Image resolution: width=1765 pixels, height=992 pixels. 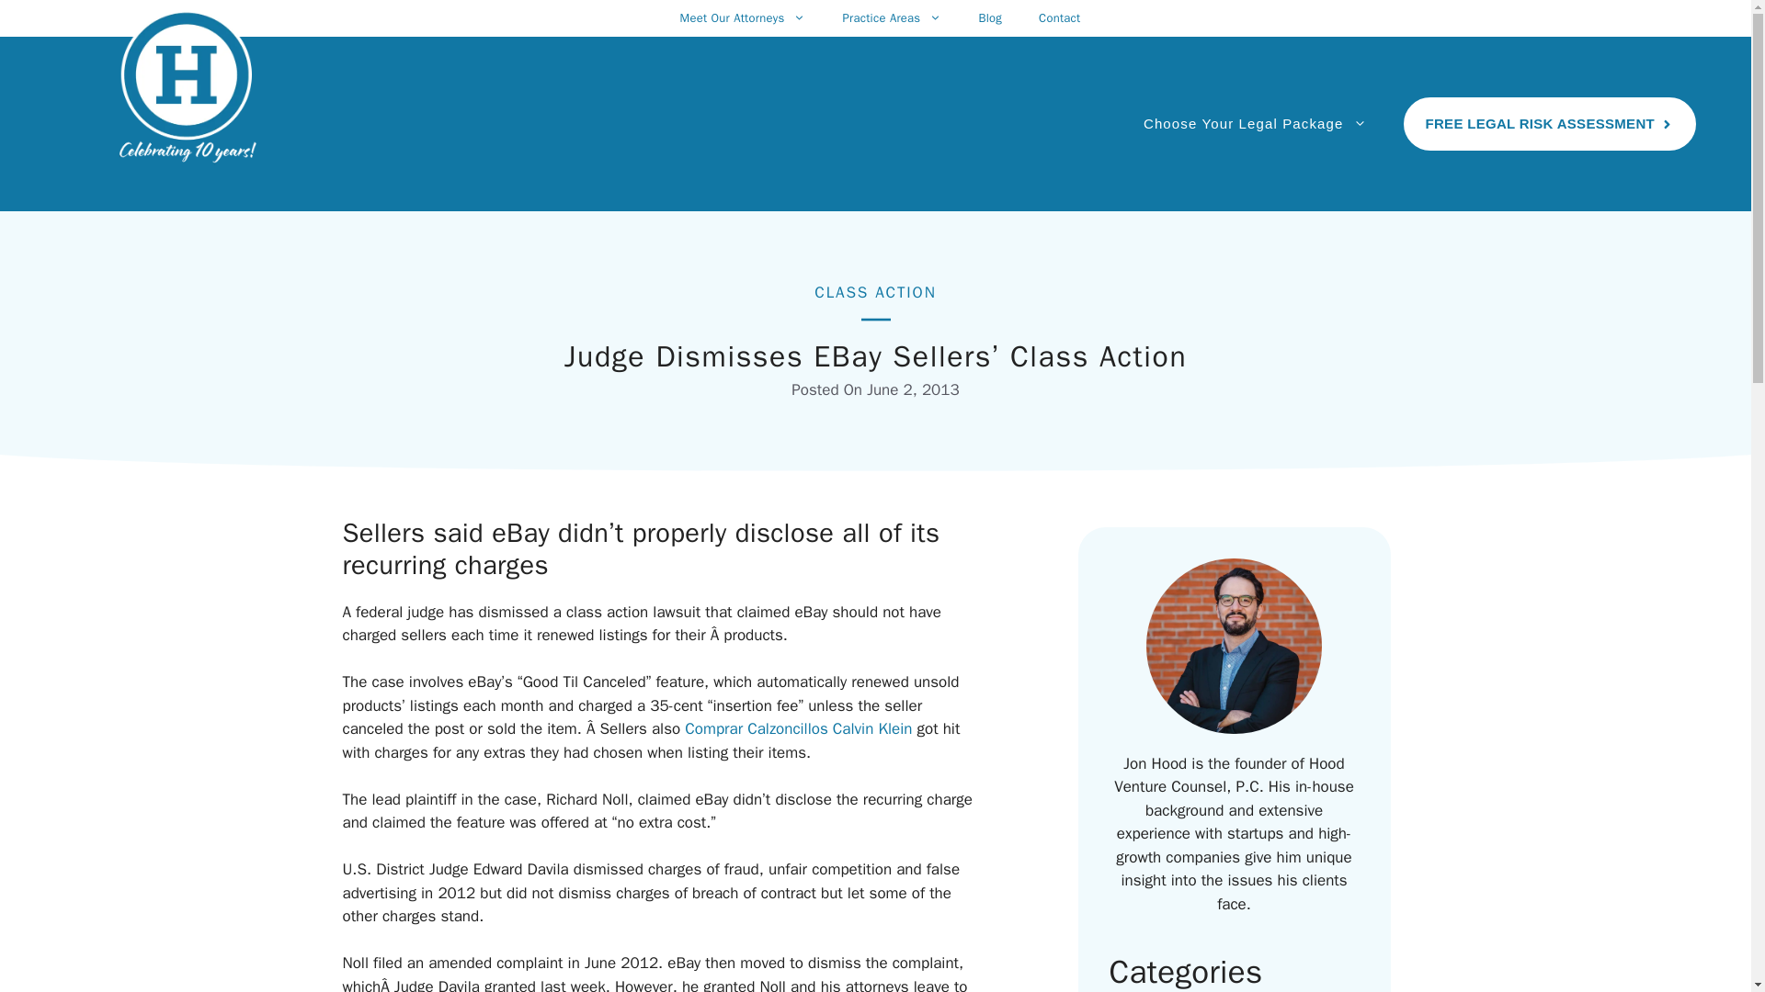 I want to click on Contact, so click(x=1059, y=18).